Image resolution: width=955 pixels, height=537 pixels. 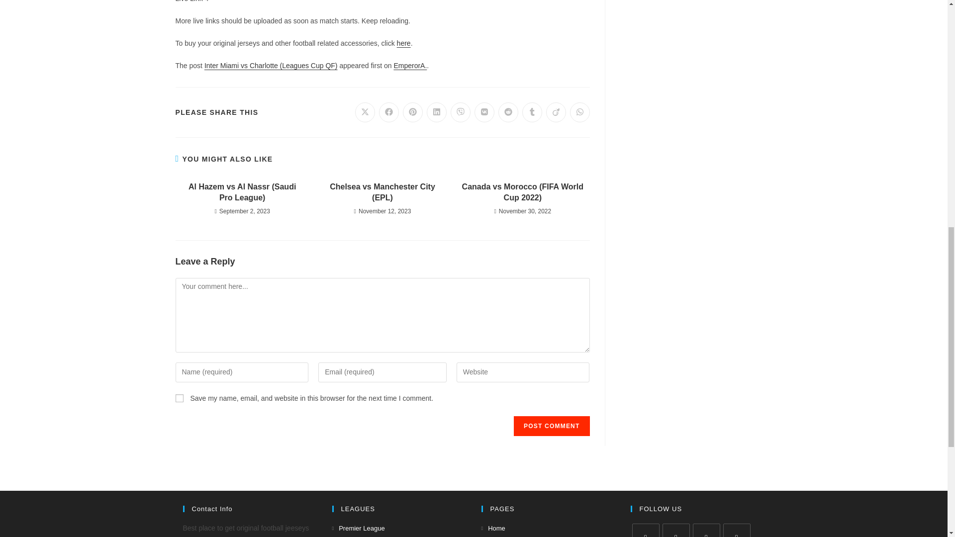 I want to click on here, so click(x=404, y=43).